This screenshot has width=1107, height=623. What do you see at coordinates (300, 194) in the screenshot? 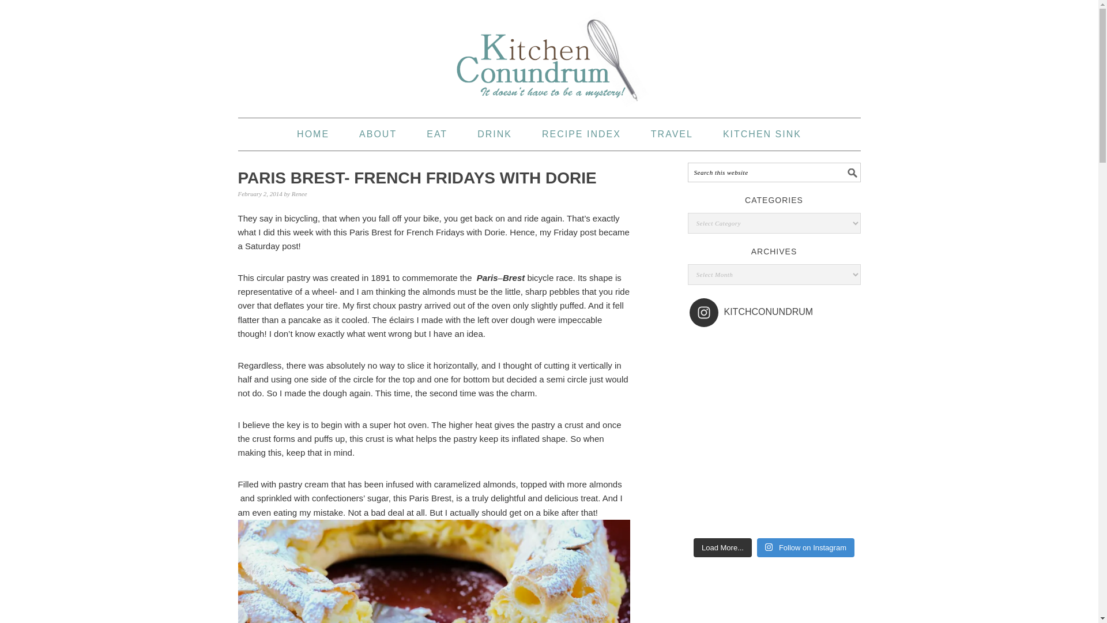
I see `Renee` at bounding box center [300, 194].